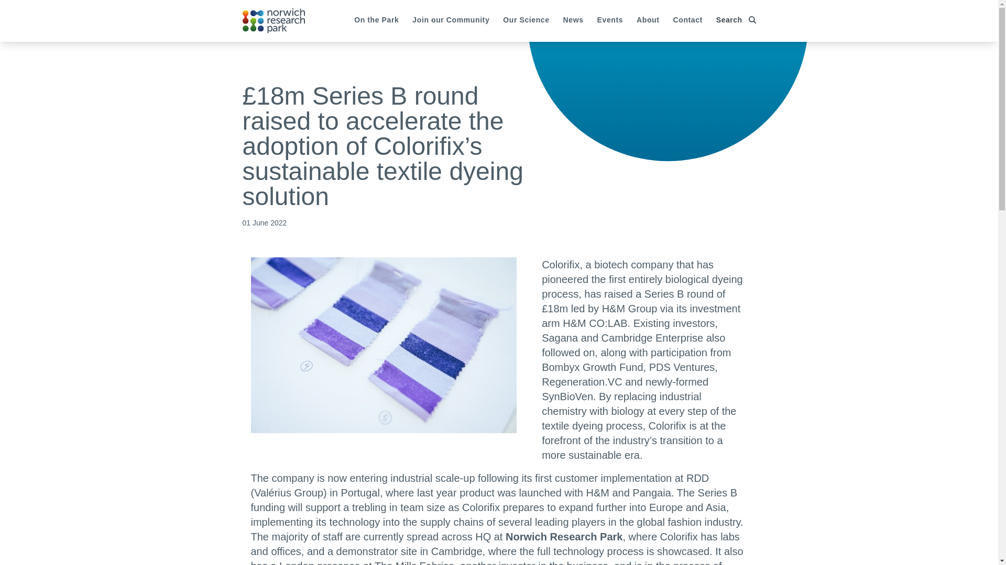 The width and height of the screenshot is (1006, 565). Describe the element at coordinates (573, 21) in the screenshot. I see `News` at that location.